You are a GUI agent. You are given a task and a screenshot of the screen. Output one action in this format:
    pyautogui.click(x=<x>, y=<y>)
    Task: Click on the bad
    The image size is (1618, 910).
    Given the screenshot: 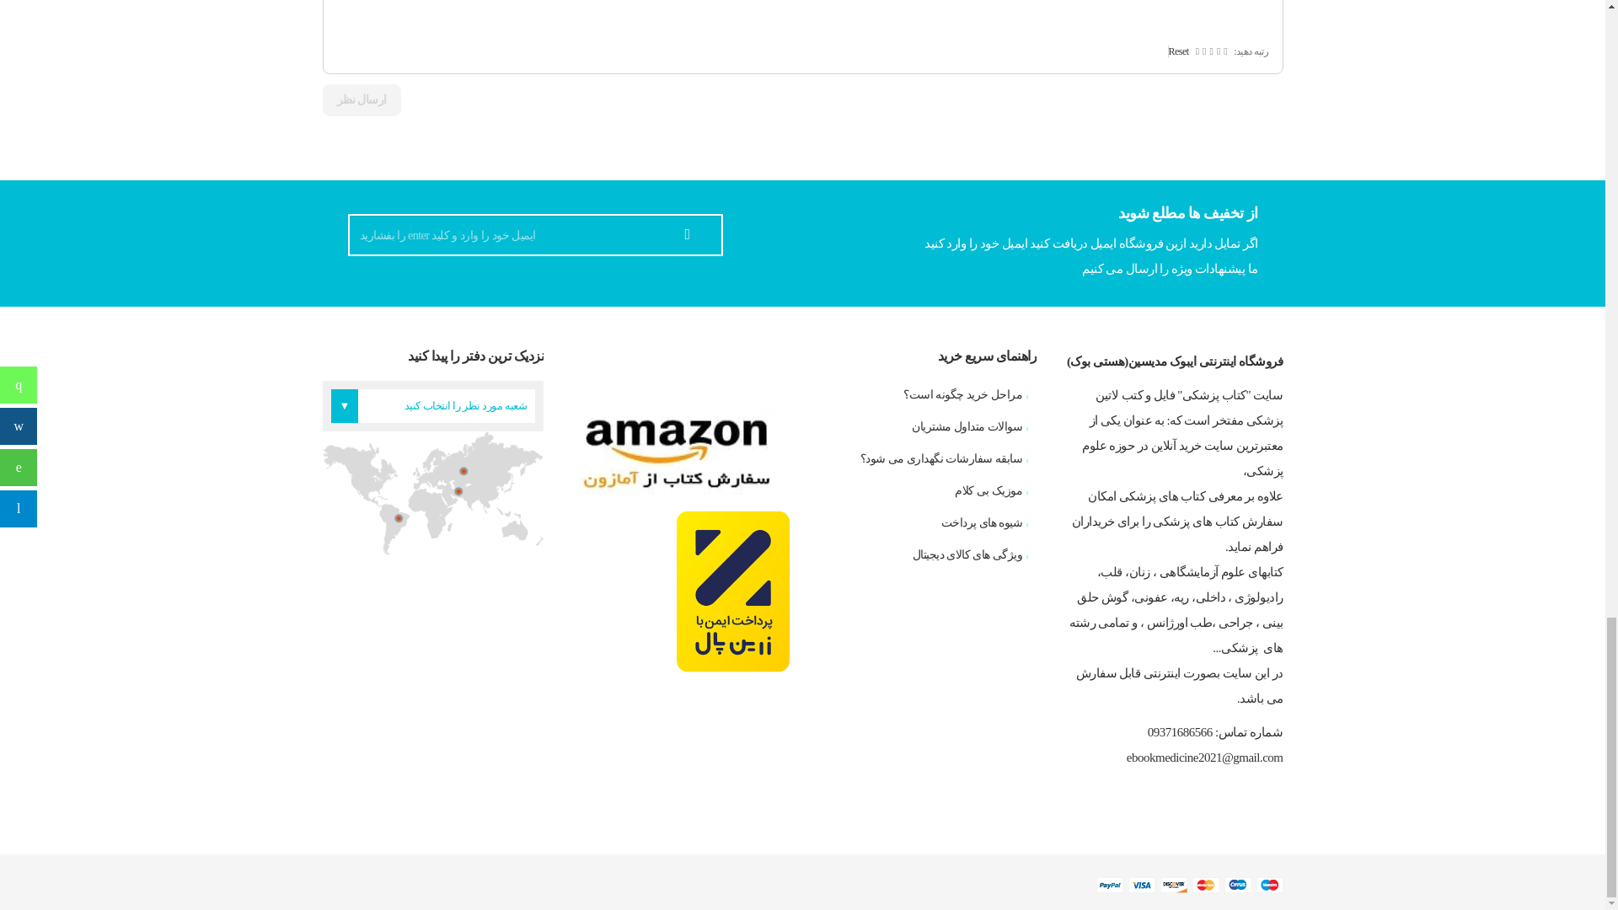 What is the action you would take?
    pyautogui.click(x=1224, y=51)
    